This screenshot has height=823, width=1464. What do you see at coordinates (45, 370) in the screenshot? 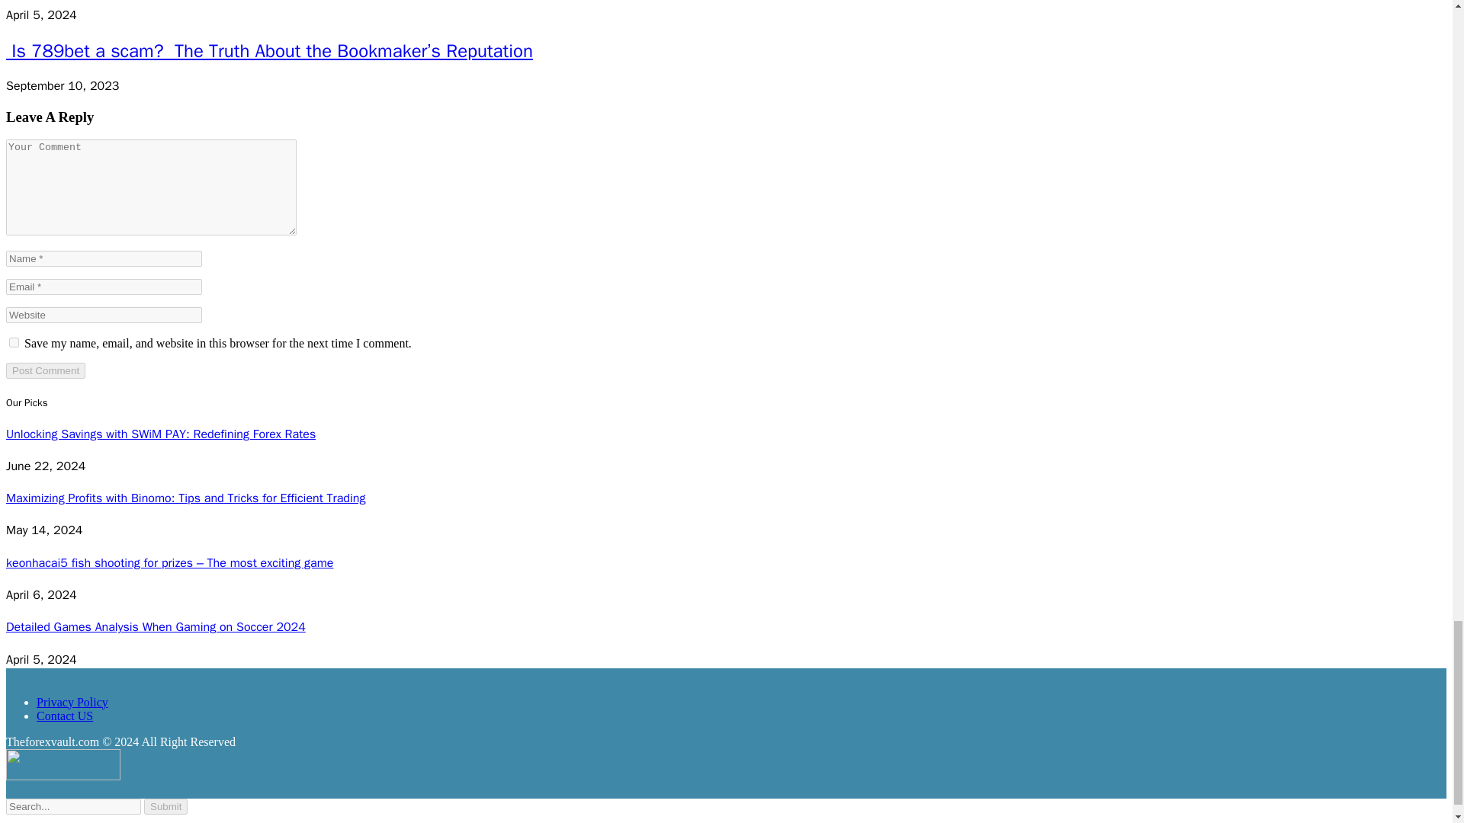
I see `Post Comment` at bounding box center [45, 370].